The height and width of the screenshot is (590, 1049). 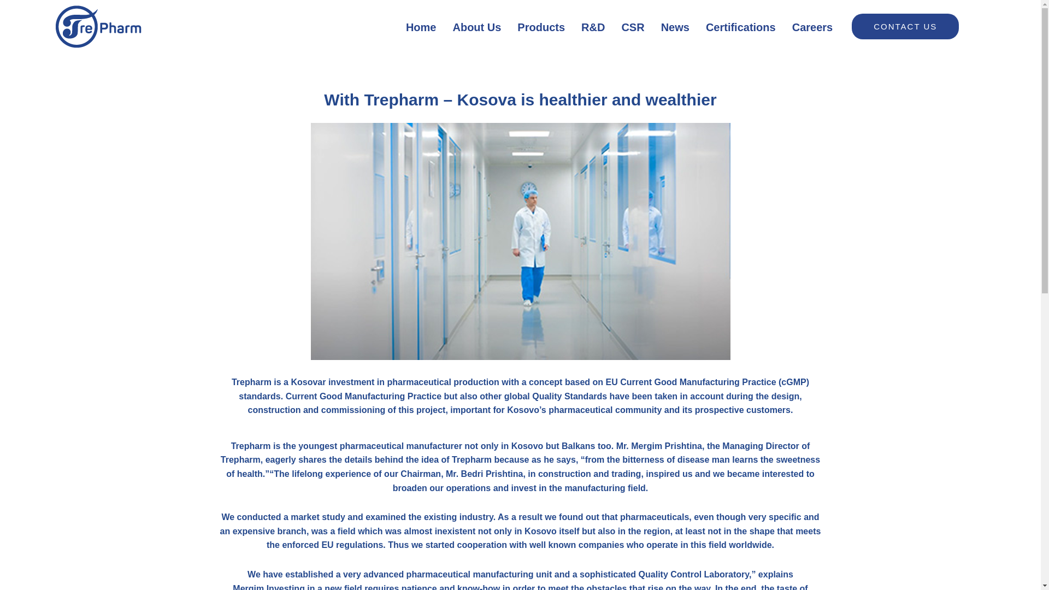 I want to click on Products, so click(x=541, y=27).